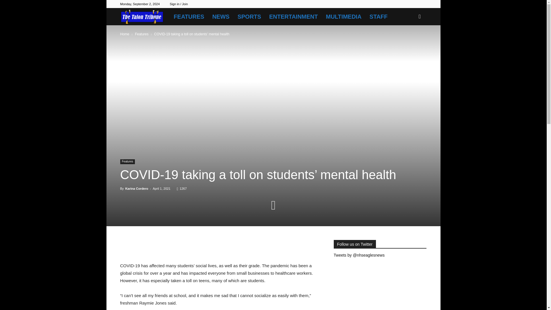 The width and height of the screenshot is (551, 310). I want to click on Home, so click(125, 34).